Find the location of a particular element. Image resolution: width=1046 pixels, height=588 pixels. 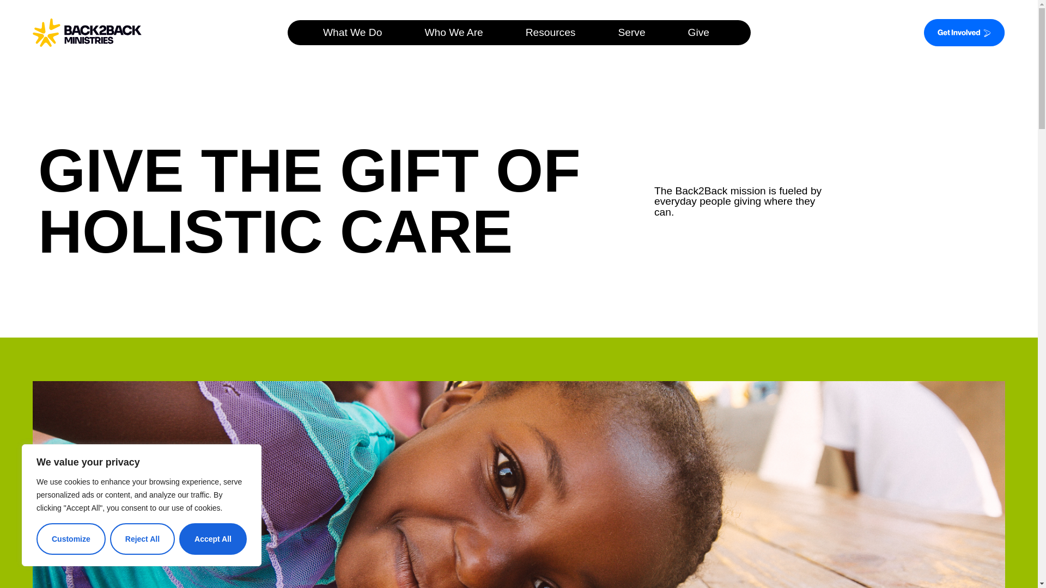

Reject All is located at coordinates (142, 539).